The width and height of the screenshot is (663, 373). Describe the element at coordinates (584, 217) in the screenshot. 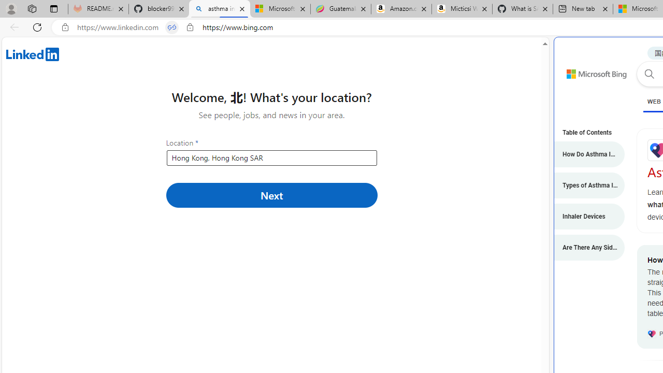

I see `Inhaler Devices` at that location.